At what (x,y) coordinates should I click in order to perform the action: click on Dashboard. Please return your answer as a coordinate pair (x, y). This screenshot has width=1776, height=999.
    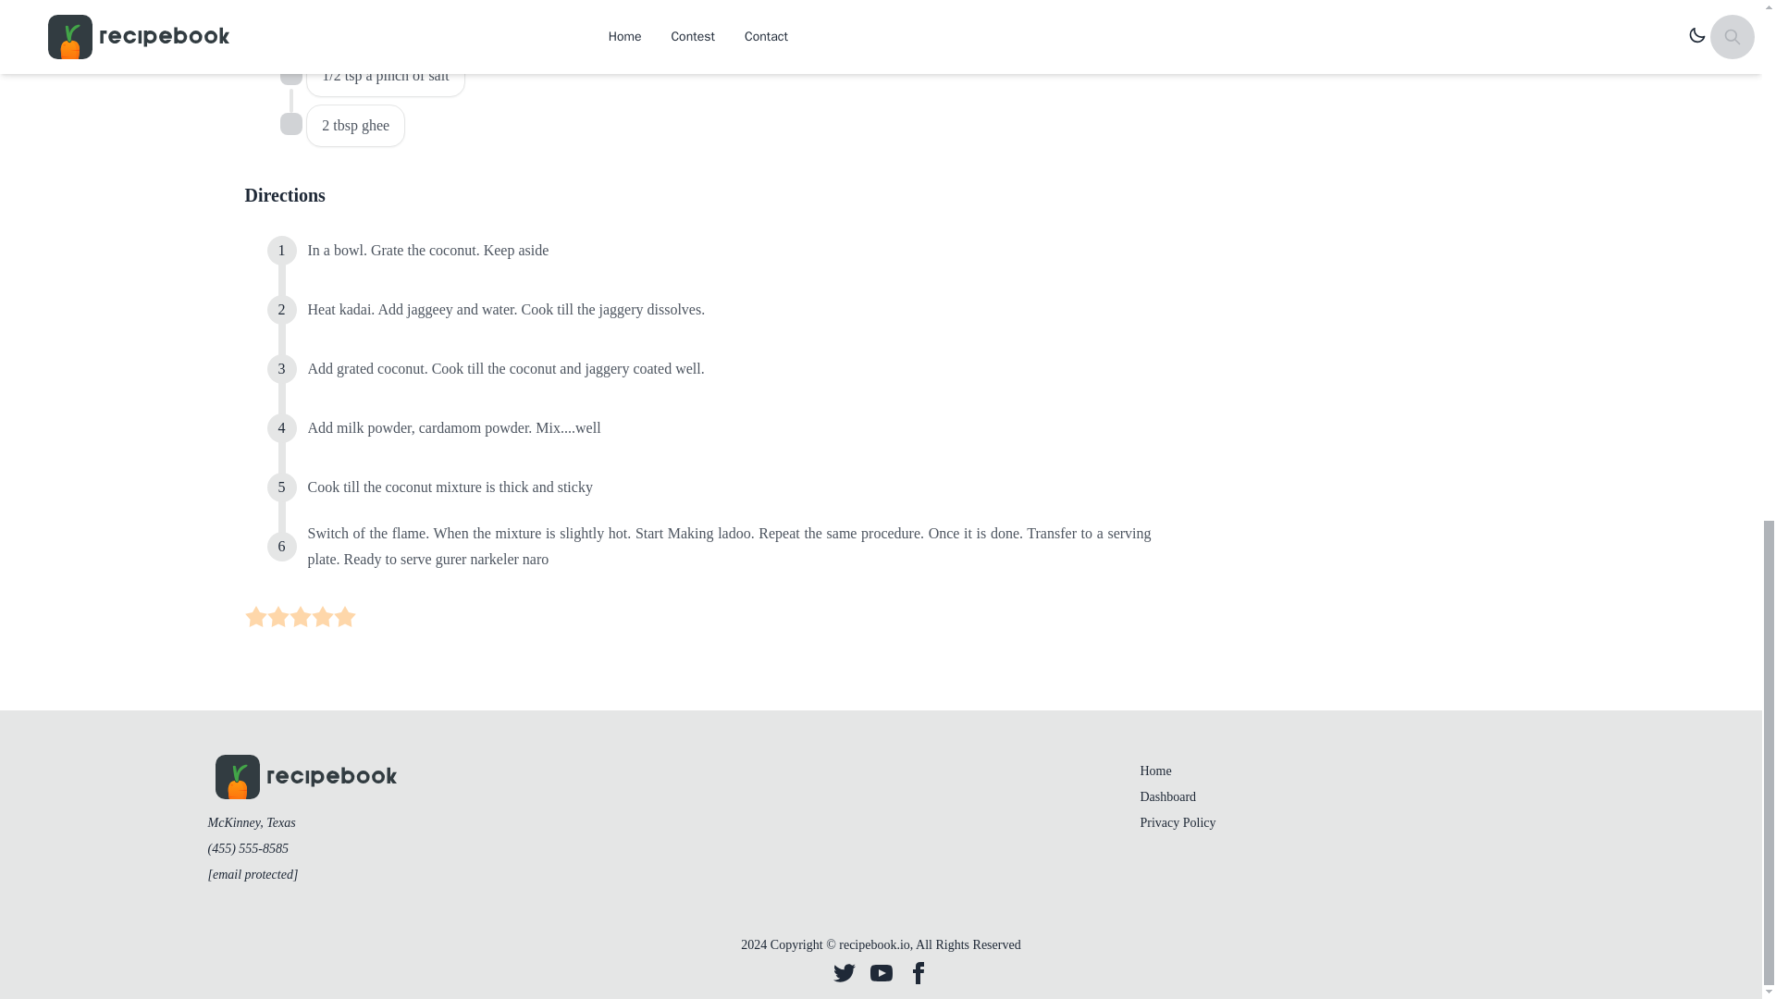
    Looking at the image, I should click on (1167, 797).